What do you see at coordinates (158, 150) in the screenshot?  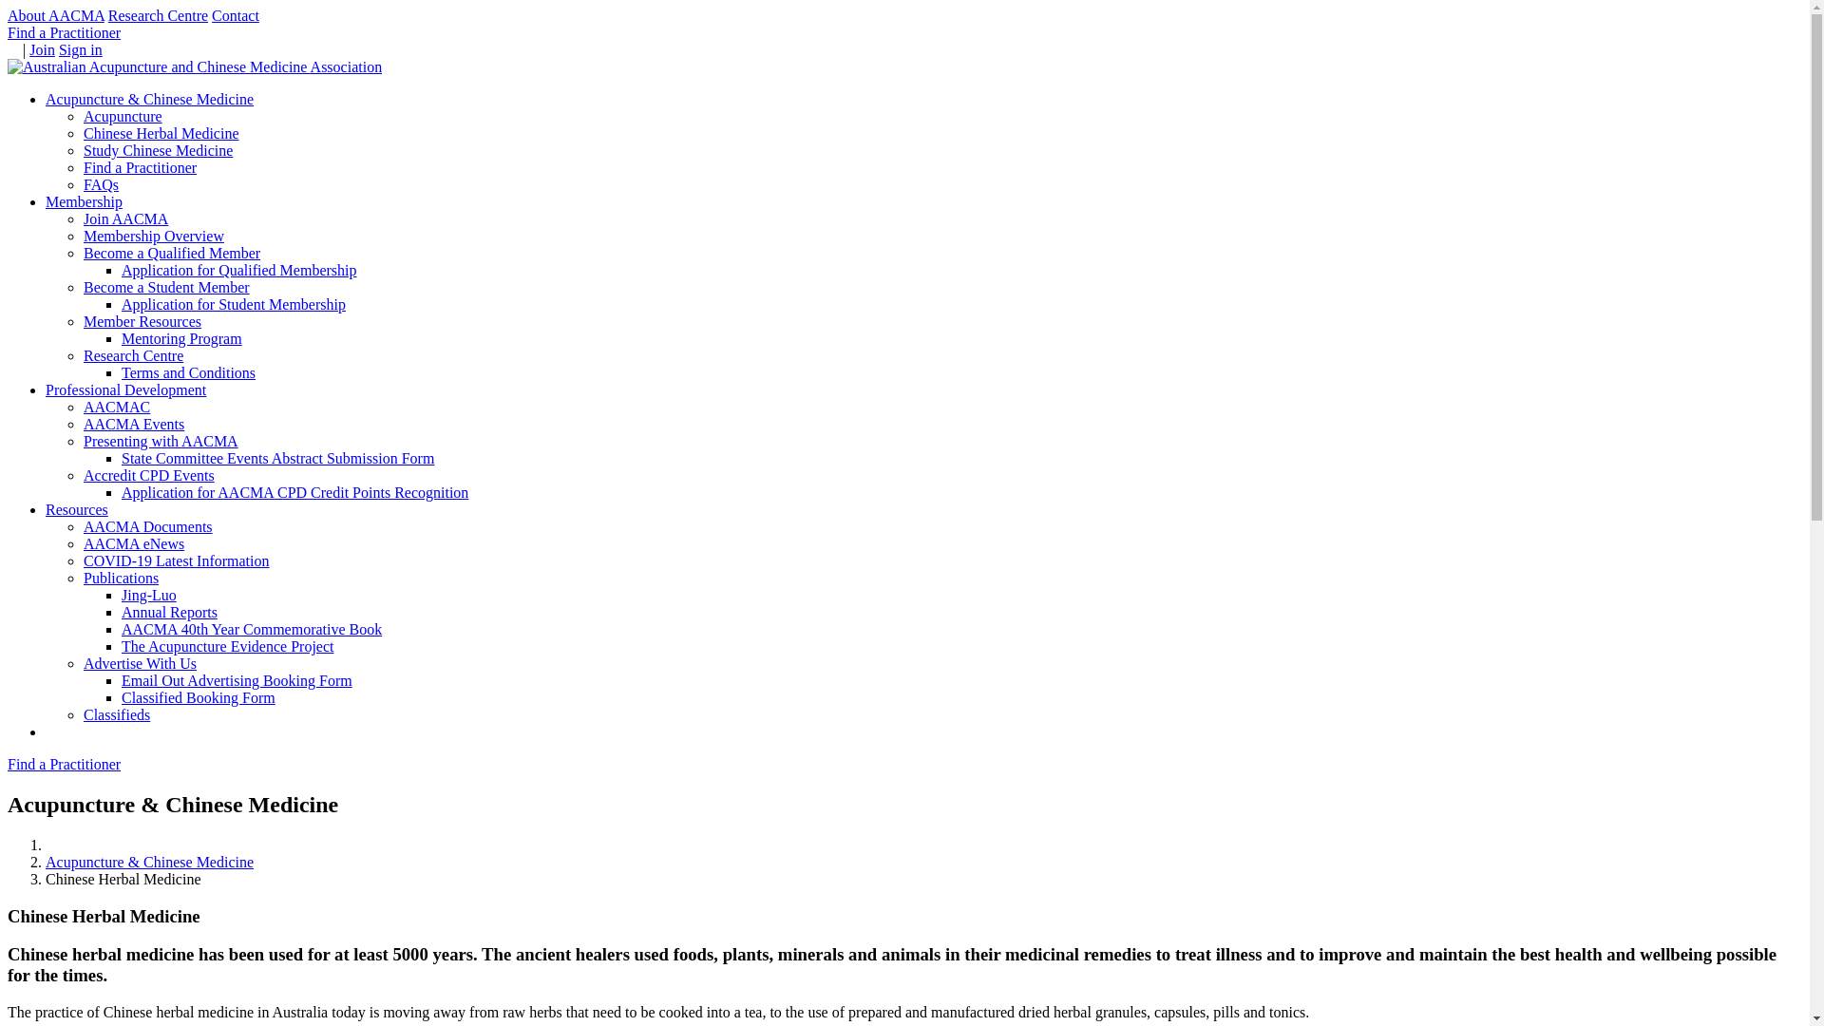 I see `Study Chinese Medicine` at bounding box center [158, 150].